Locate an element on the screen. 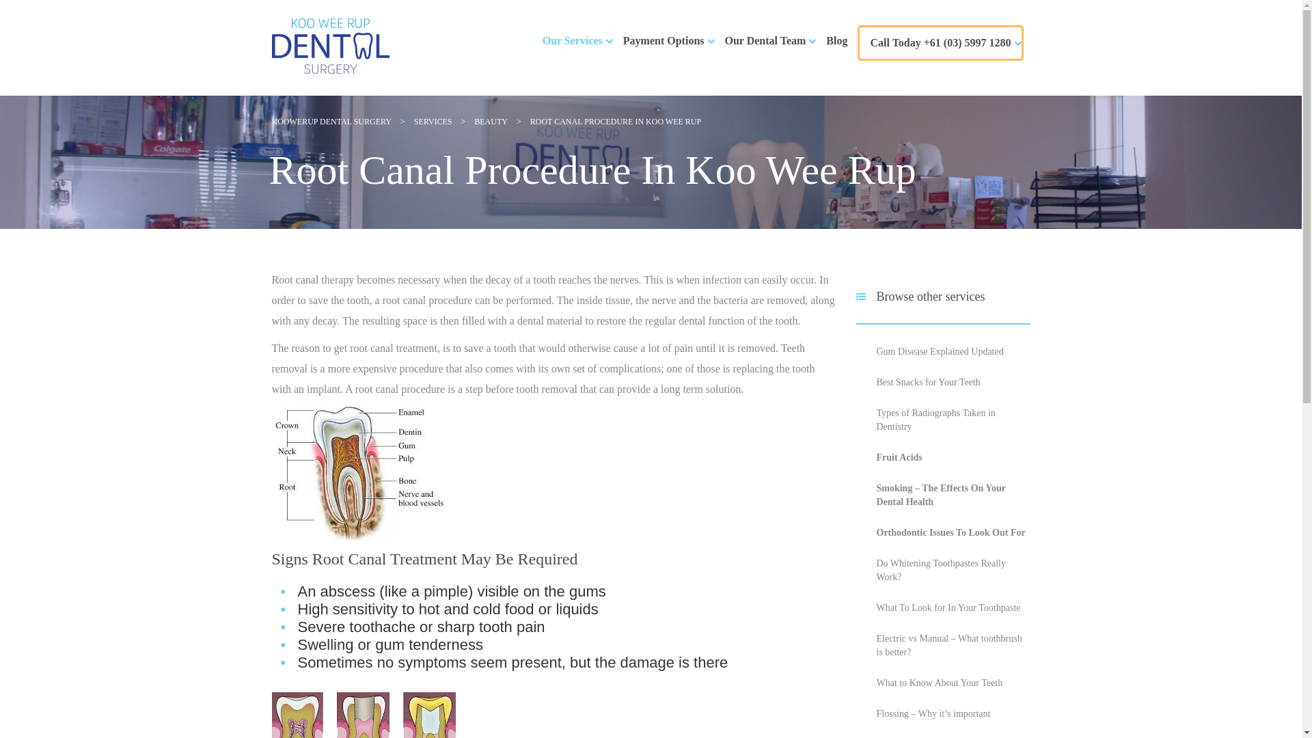 Image resolution: width=1312 pixels, height=738 pixels. What to Know About Your Teeth is located at coordinates (939, 683).